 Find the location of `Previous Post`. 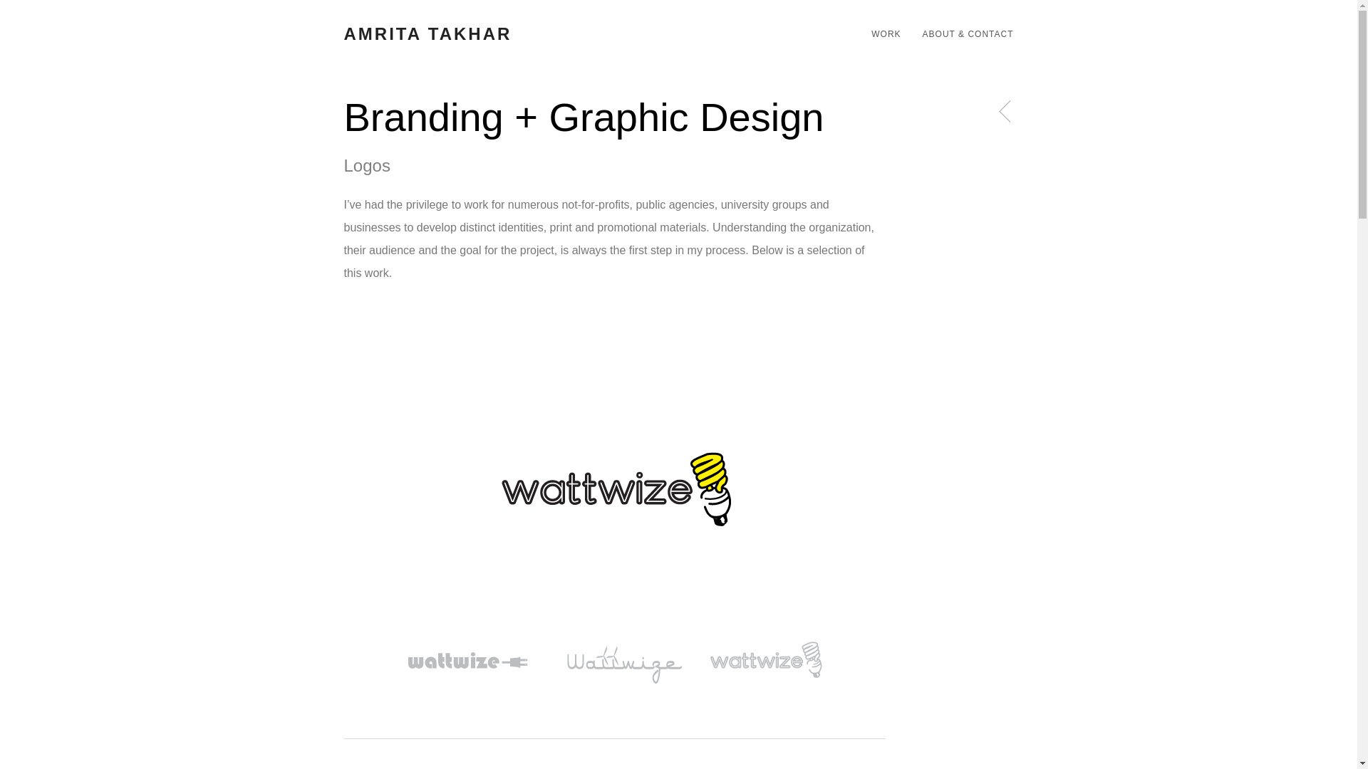

Previous Post is located at coordinates (1005, 112).